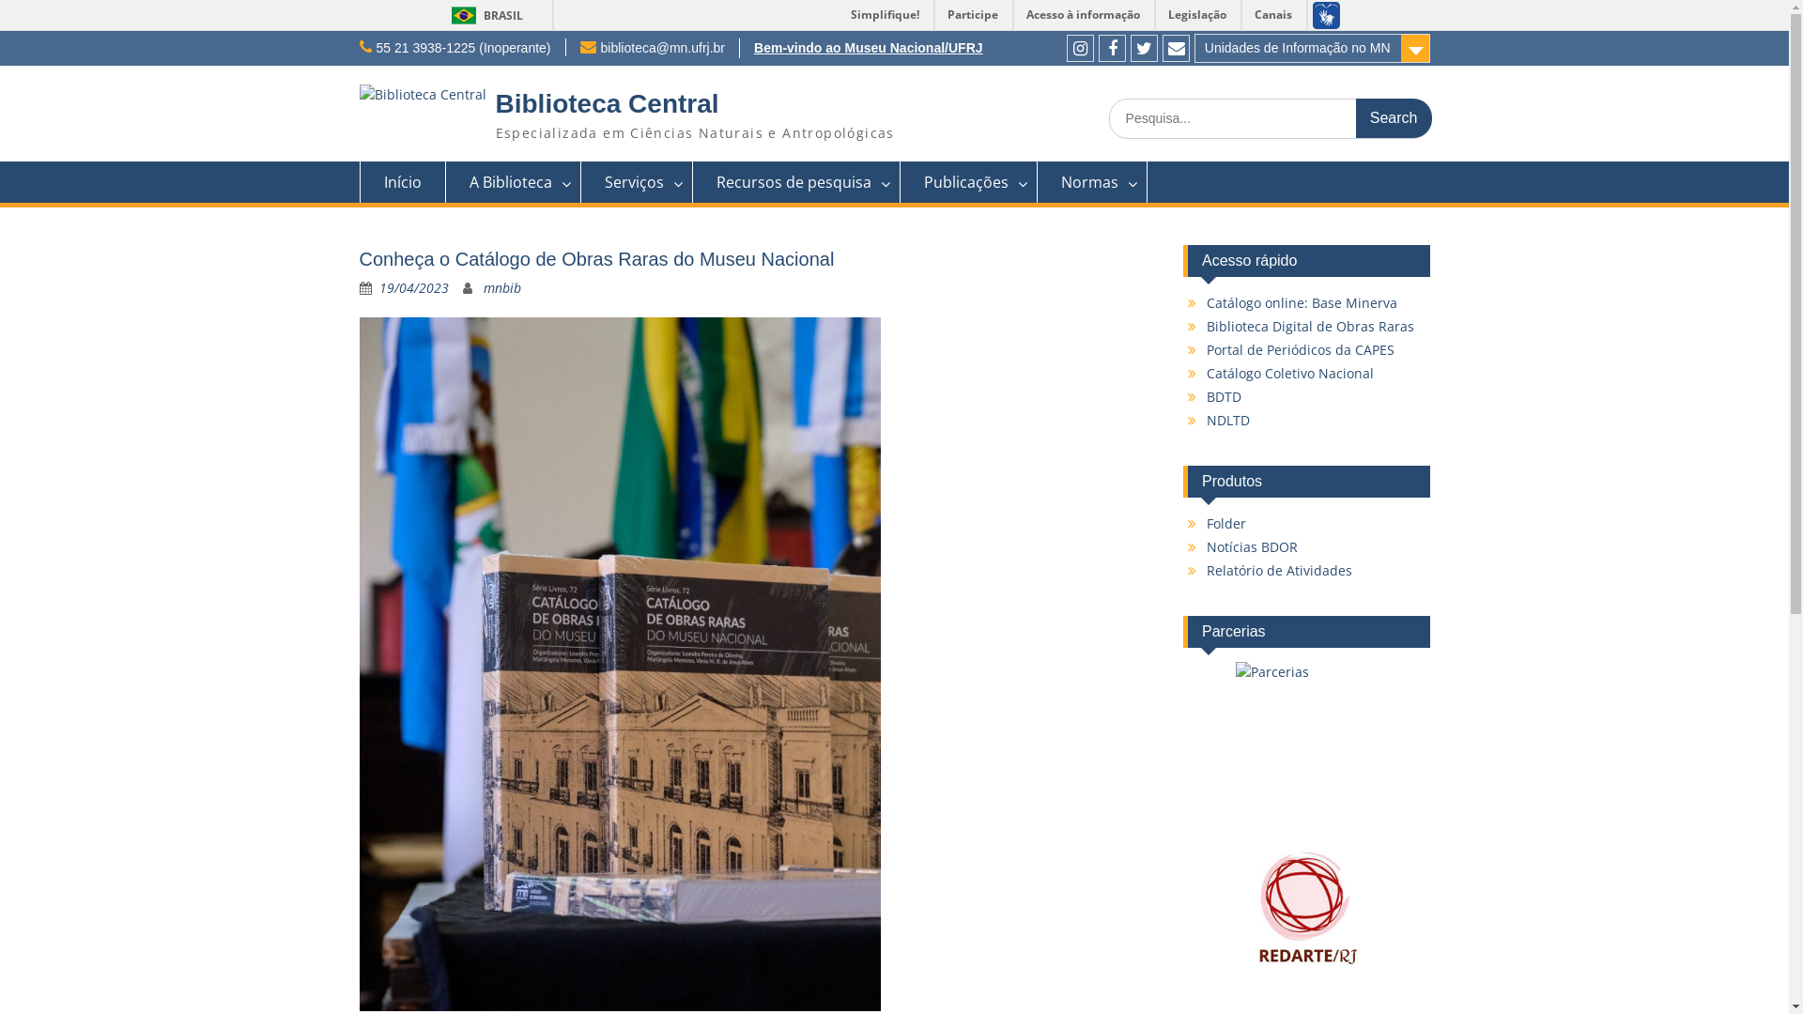 The height and width of the screenshot is (1014, 1803). What do you see at coordinates (1112, 49) in the screenshot?
I see `Facebook` at bounding box center [1112, 49].